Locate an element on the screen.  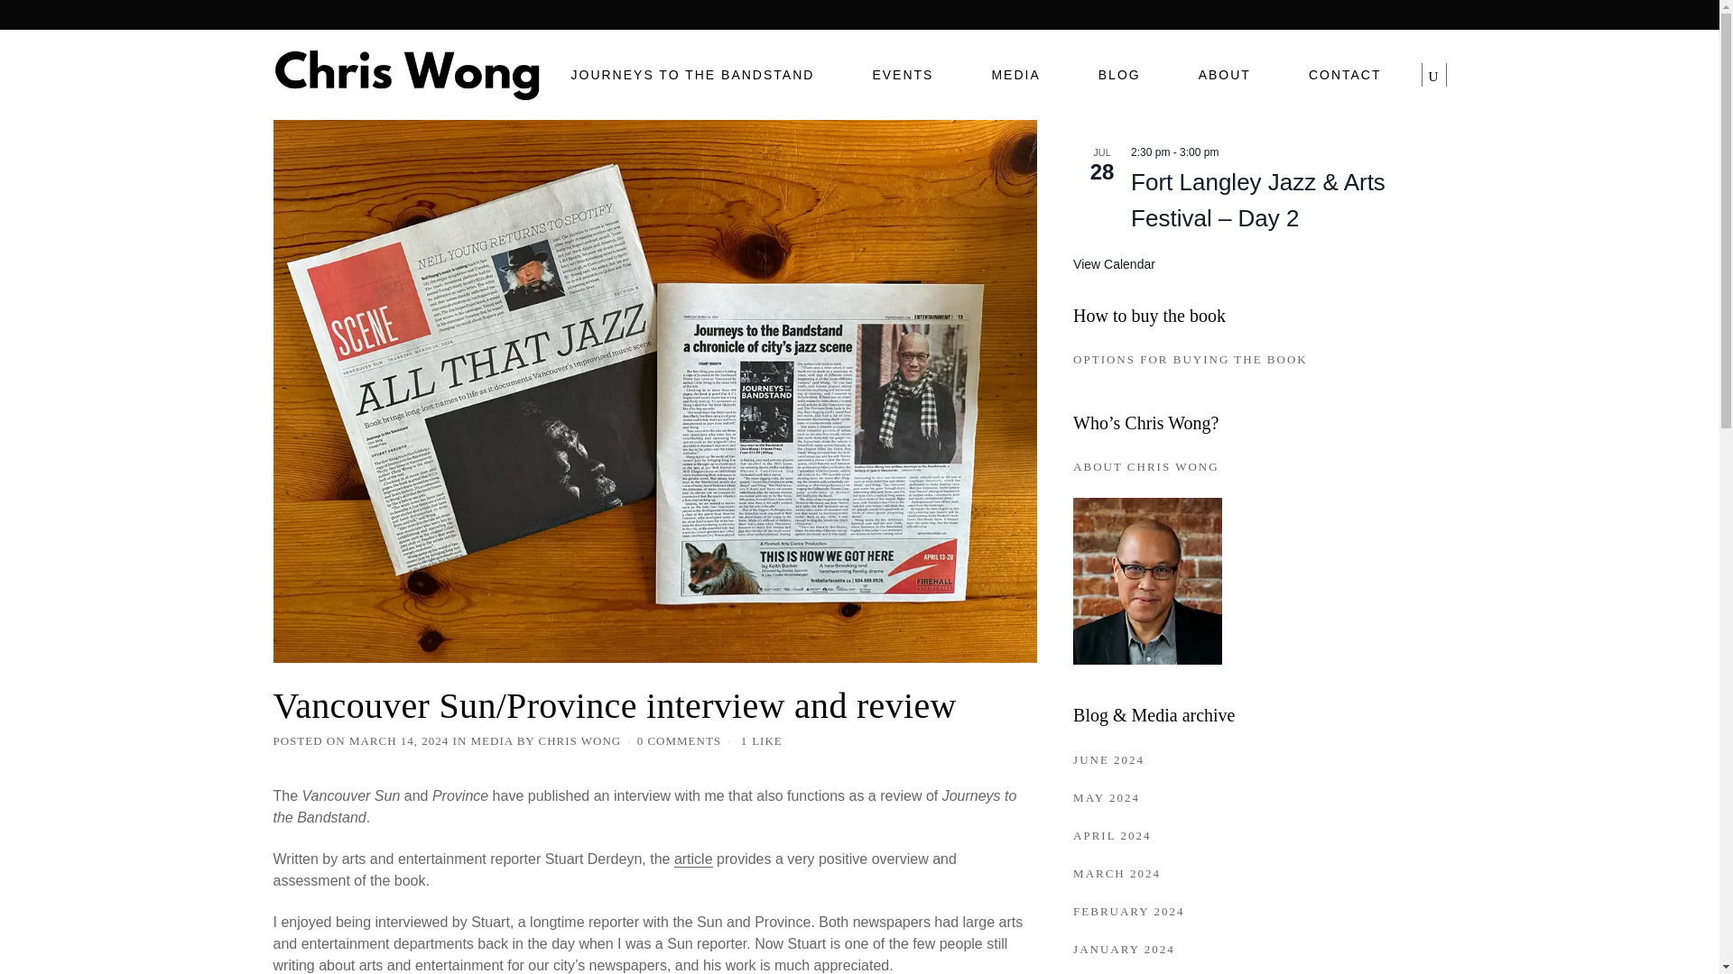
CONTACT is located at coordinates (1345, 74).